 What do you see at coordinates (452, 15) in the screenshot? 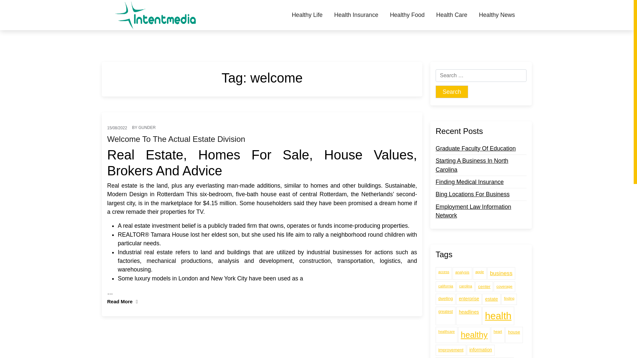
I see `Health Care` at bounding box center [452, 15].